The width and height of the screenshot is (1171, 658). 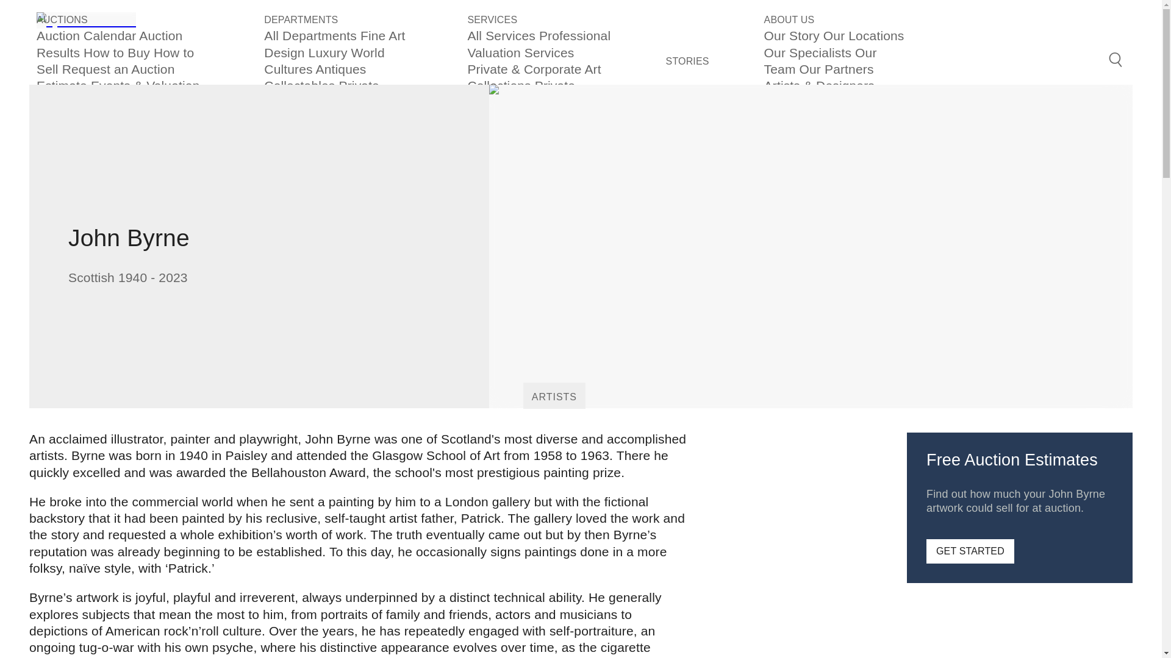 What do you see at coordinates (115, 61) in the screenshot?
I see `How to Sell` at bounding box center [115, 61].